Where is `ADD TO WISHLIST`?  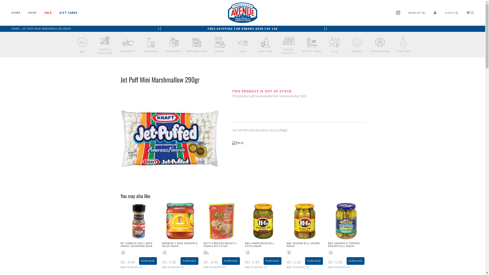
ADD TO WISHLIST is located at coordinates (256, 267).